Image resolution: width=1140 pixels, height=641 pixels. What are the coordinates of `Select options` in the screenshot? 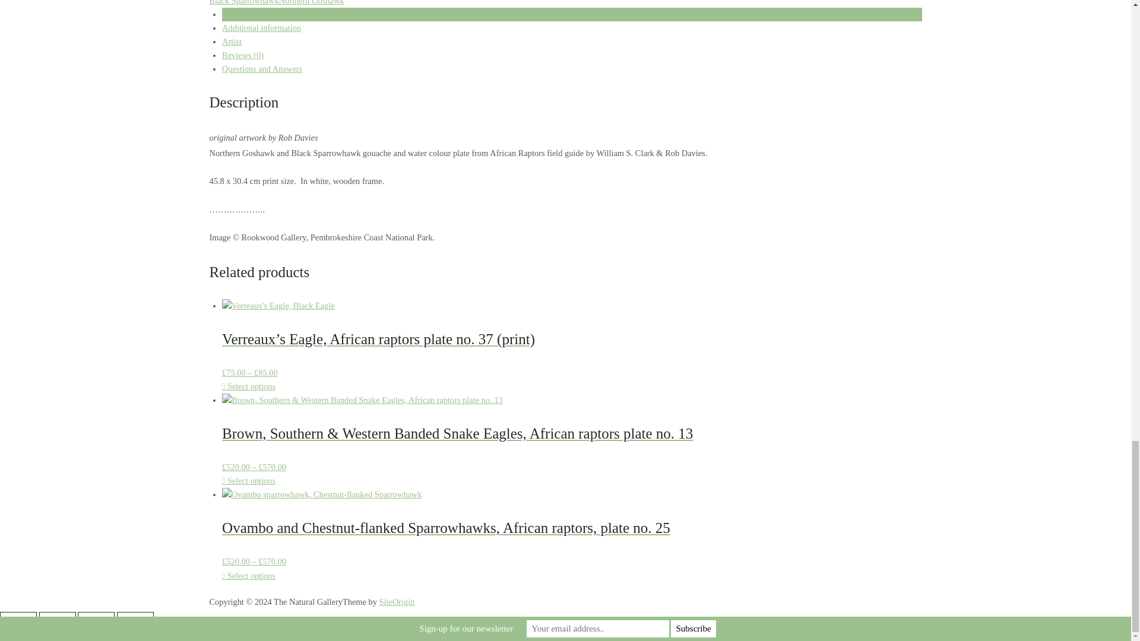 It's located at (249, 386).